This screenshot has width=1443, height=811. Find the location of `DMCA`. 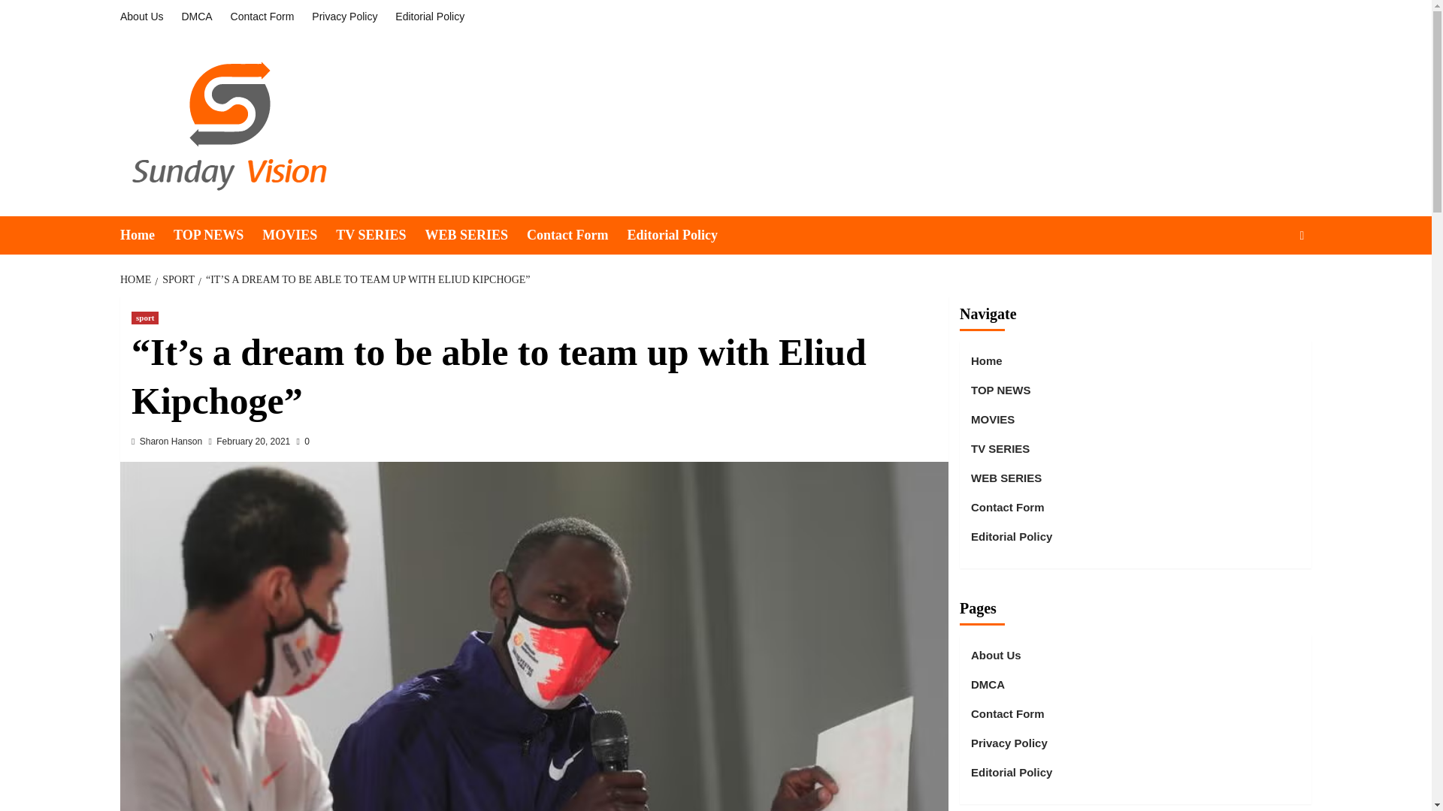

DMCA is located at coordinates (195, 17).